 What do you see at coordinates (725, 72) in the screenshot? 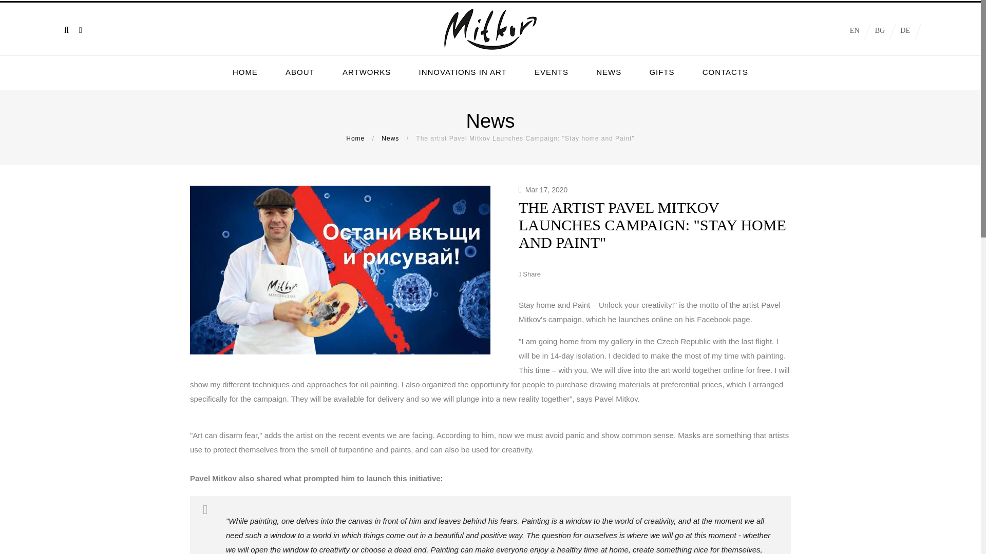
I see `CONTACTS` at bounding box center [725, 72].